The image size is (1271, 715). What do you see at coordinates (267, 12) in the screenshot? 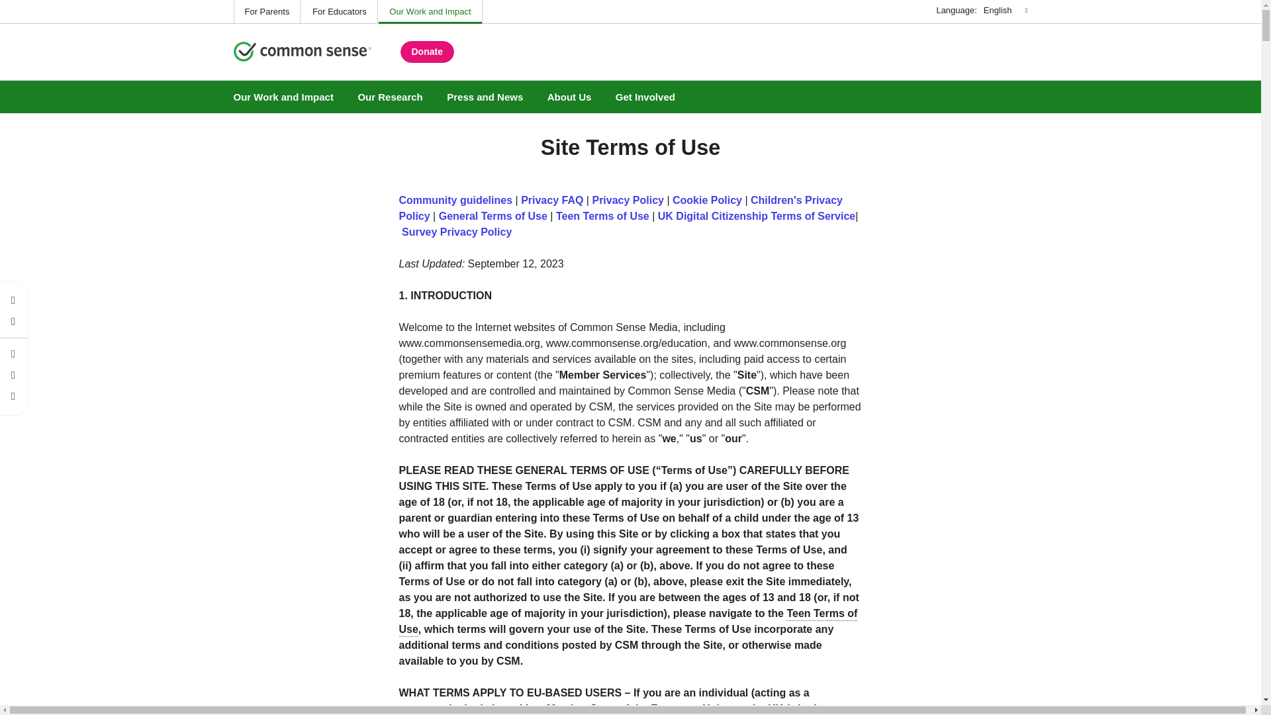
I see `For Parents` at bounding box center [267, 12].